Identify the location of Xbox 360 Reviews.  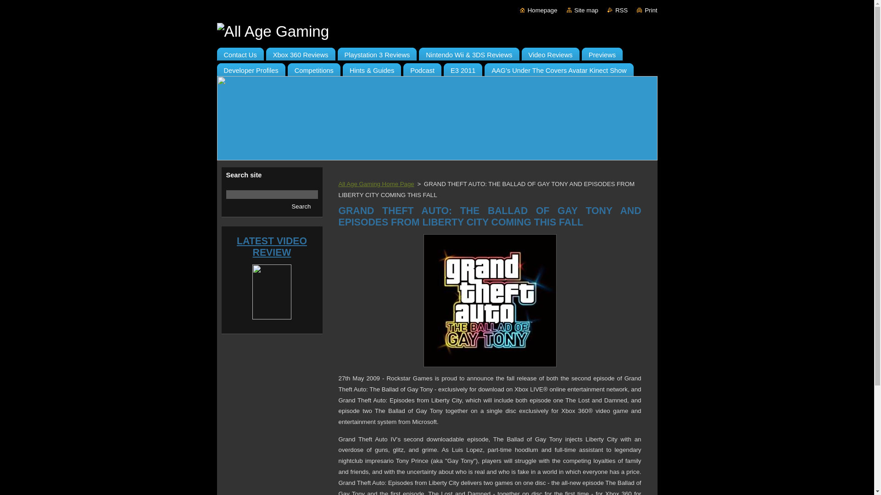
(301, 52).